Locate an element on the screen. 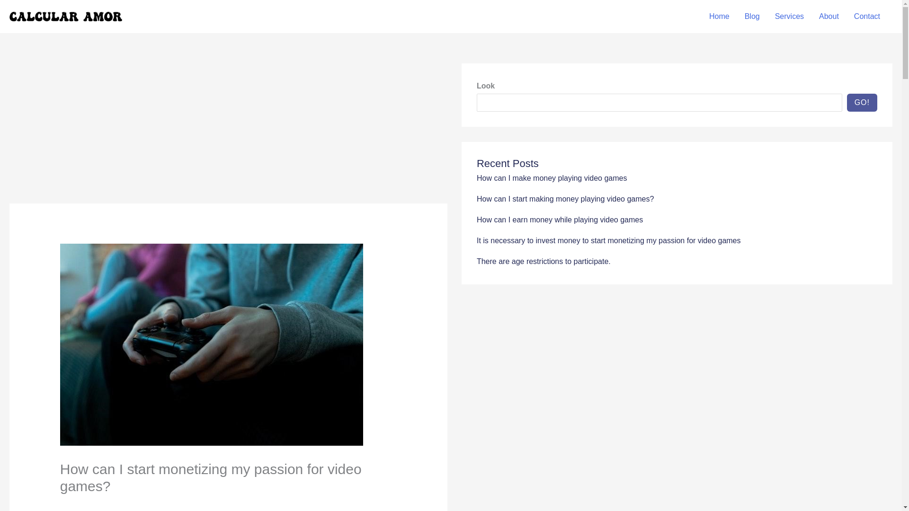  How can I earn money while playing video games is located at coordinates (560, 220).